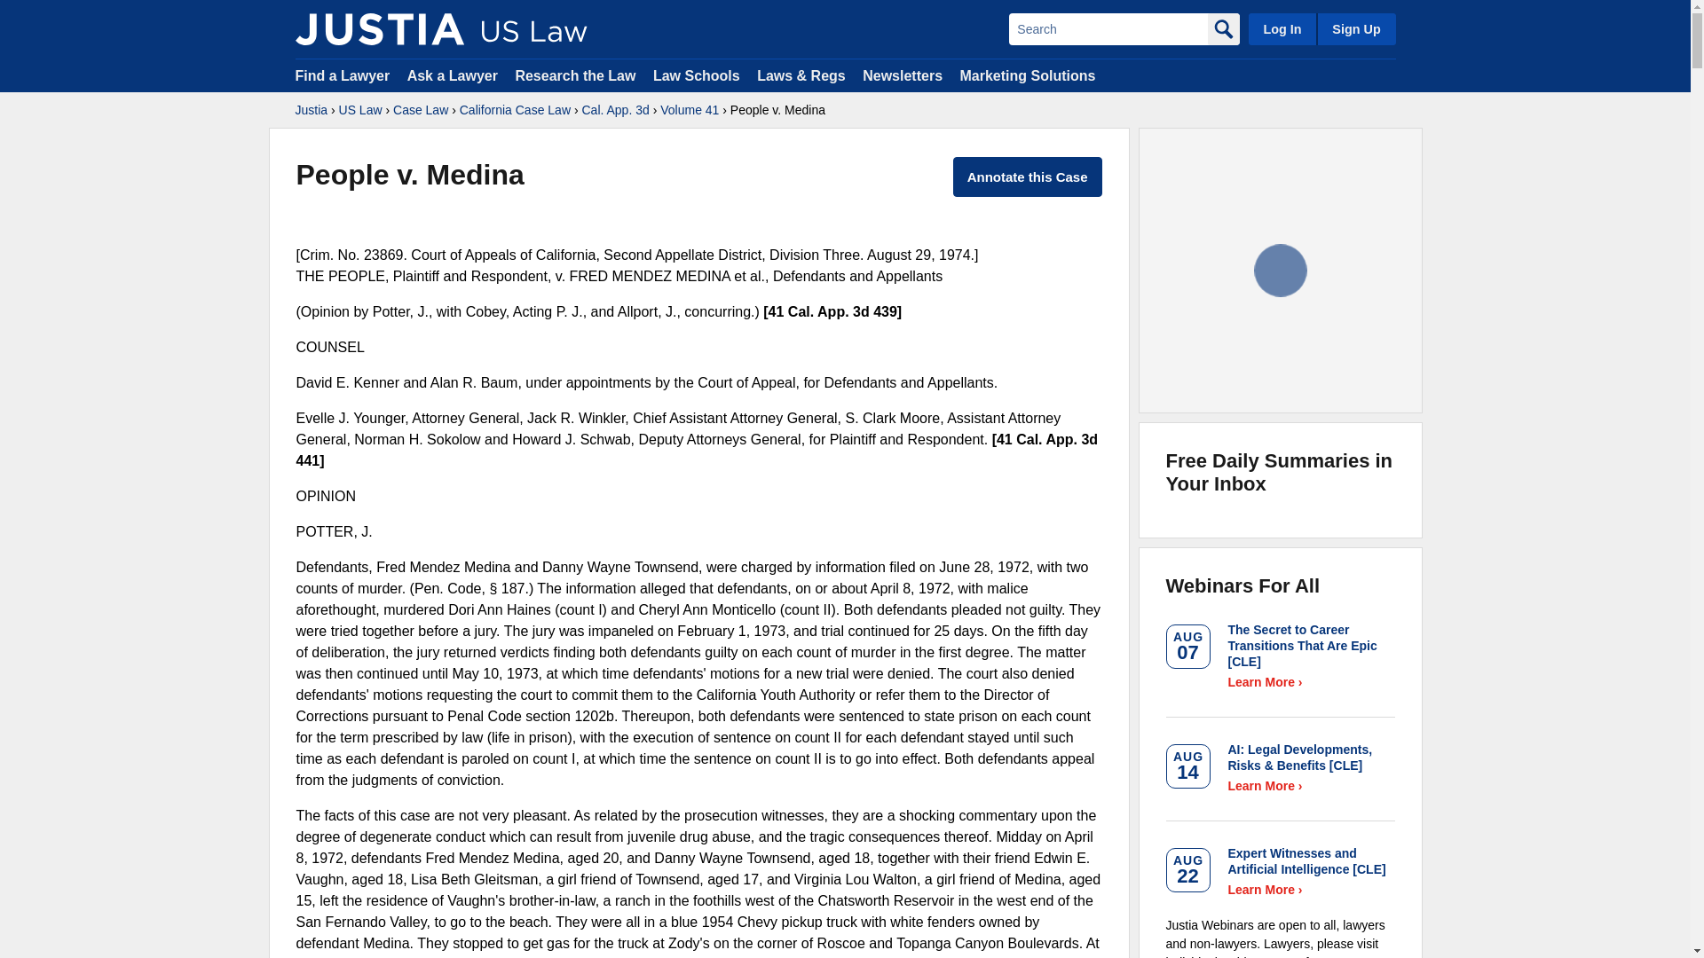 The image size is (1704, 958). What do you see at coordinates (360, 110) in the screenshot?
I see `US Law` at bounding box center [360, 110].